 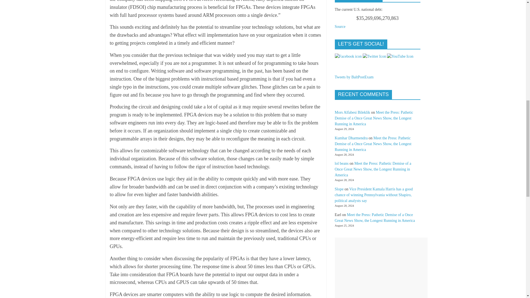 I want to click on Source, so click(x=340, y=26).